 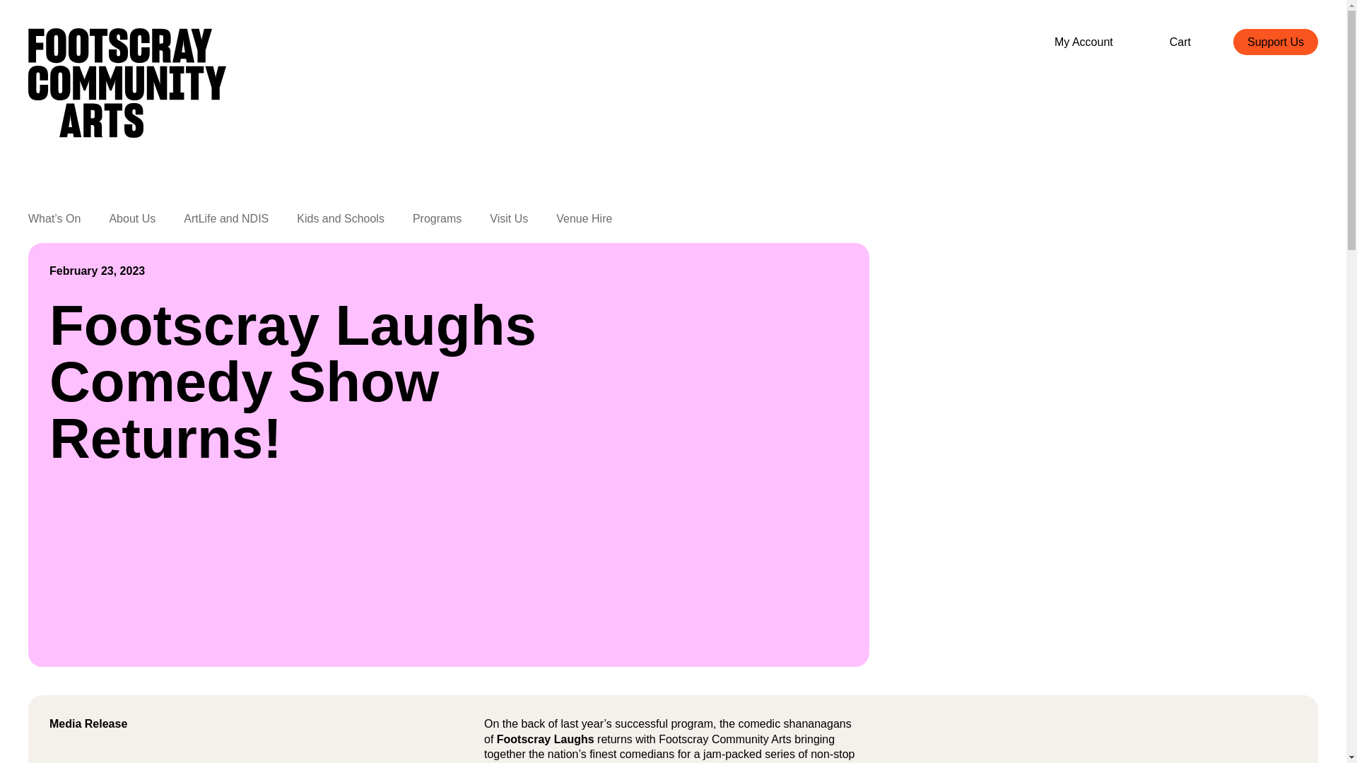 I want to click on Programs, so click(x=437, y=223).